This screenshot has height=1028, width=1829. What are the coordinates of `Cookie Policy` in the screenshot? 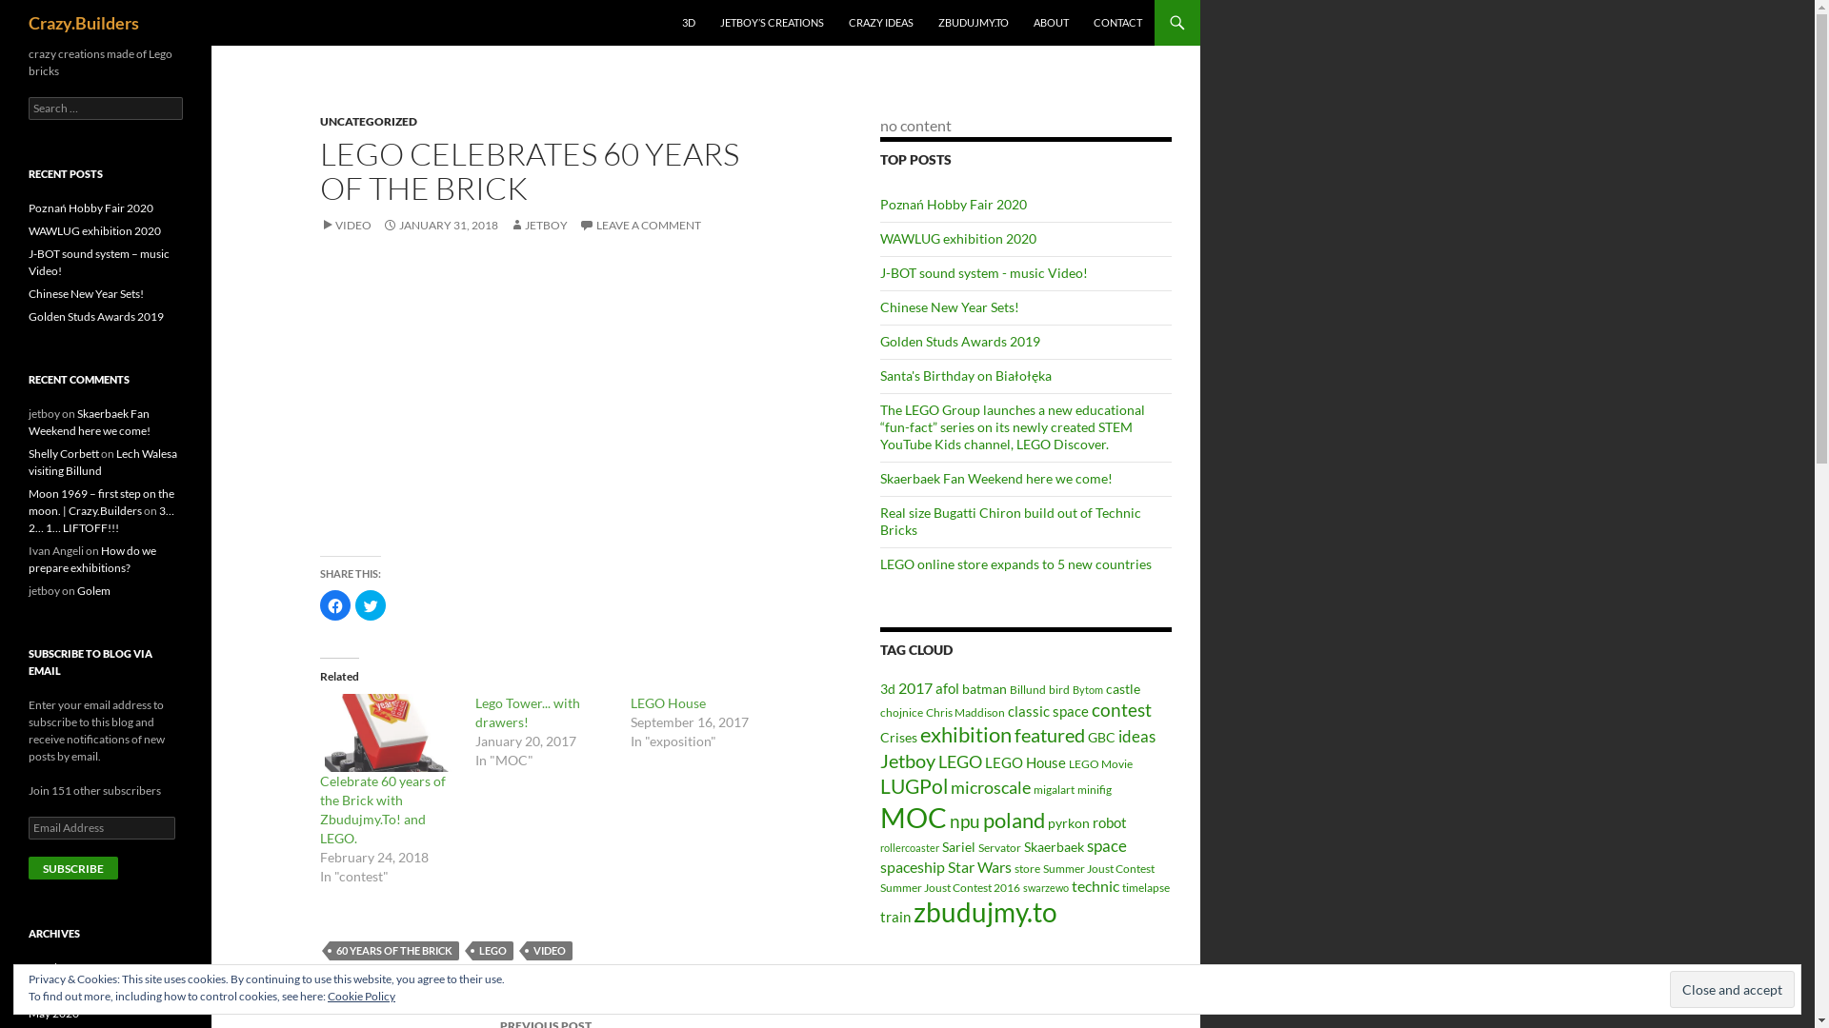 It's located at (362, 996).